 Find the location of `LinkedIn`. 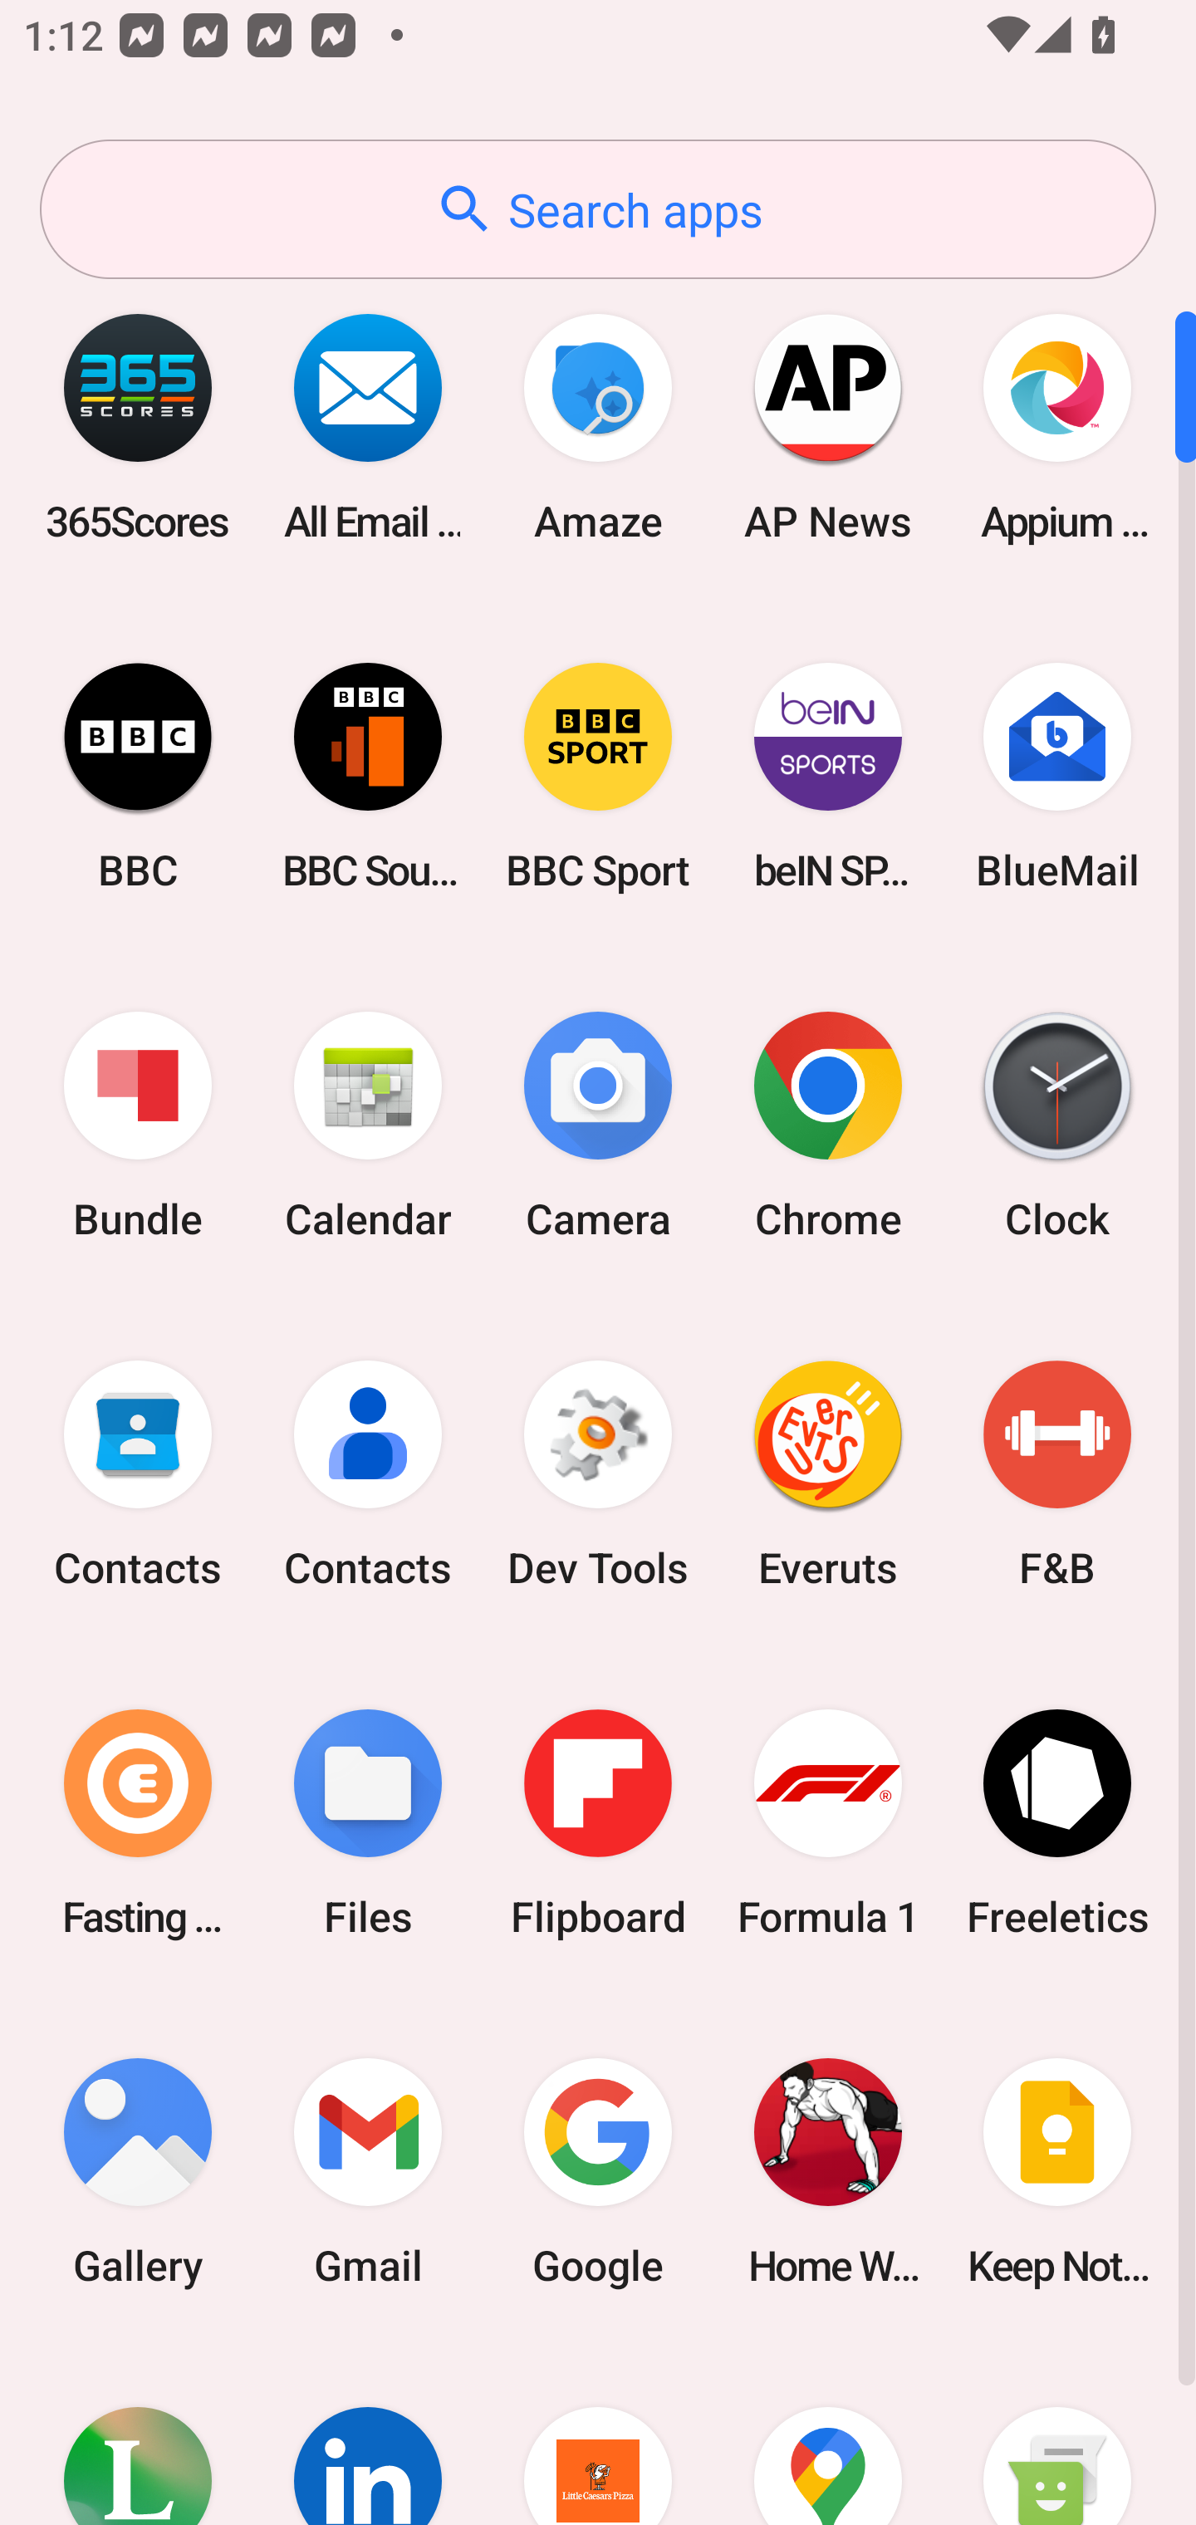

LinkedIn is located at coordinates (368, 2435).